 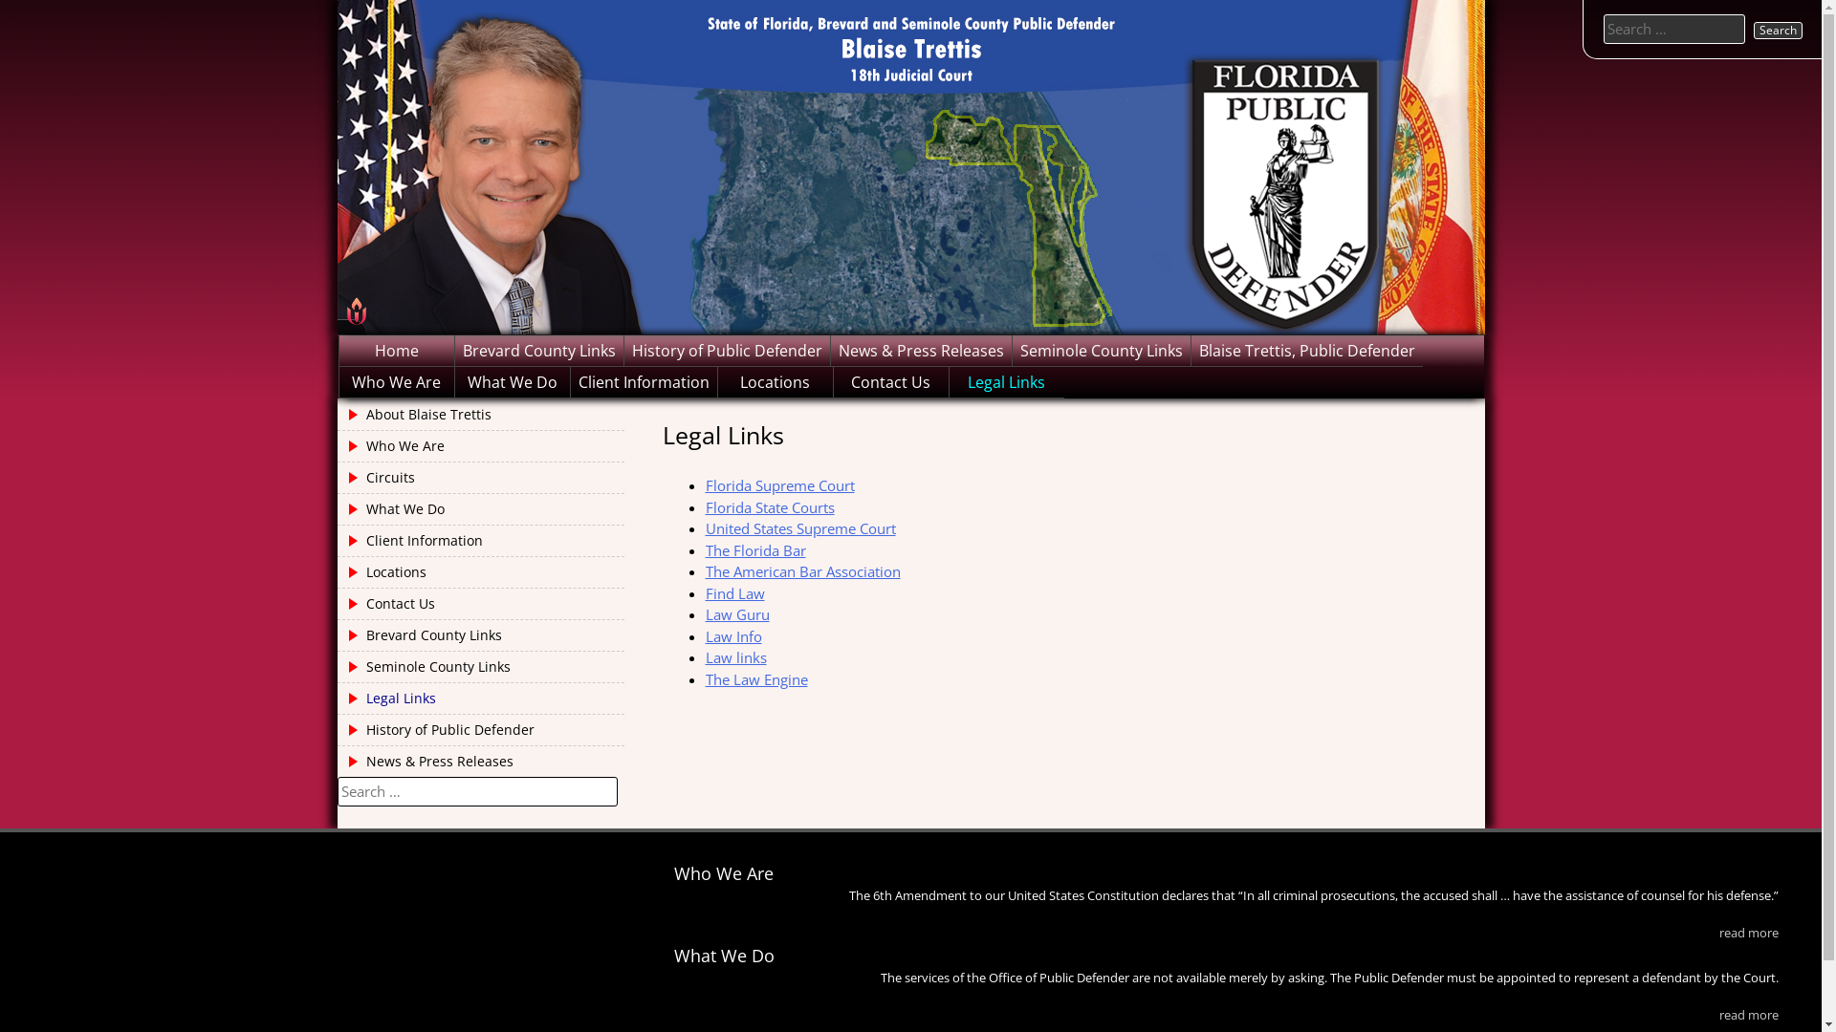 What do you see at coordinates (755, 550) in the screenshot?
I see `The Florida Bar` at bounding box center [755, 550].